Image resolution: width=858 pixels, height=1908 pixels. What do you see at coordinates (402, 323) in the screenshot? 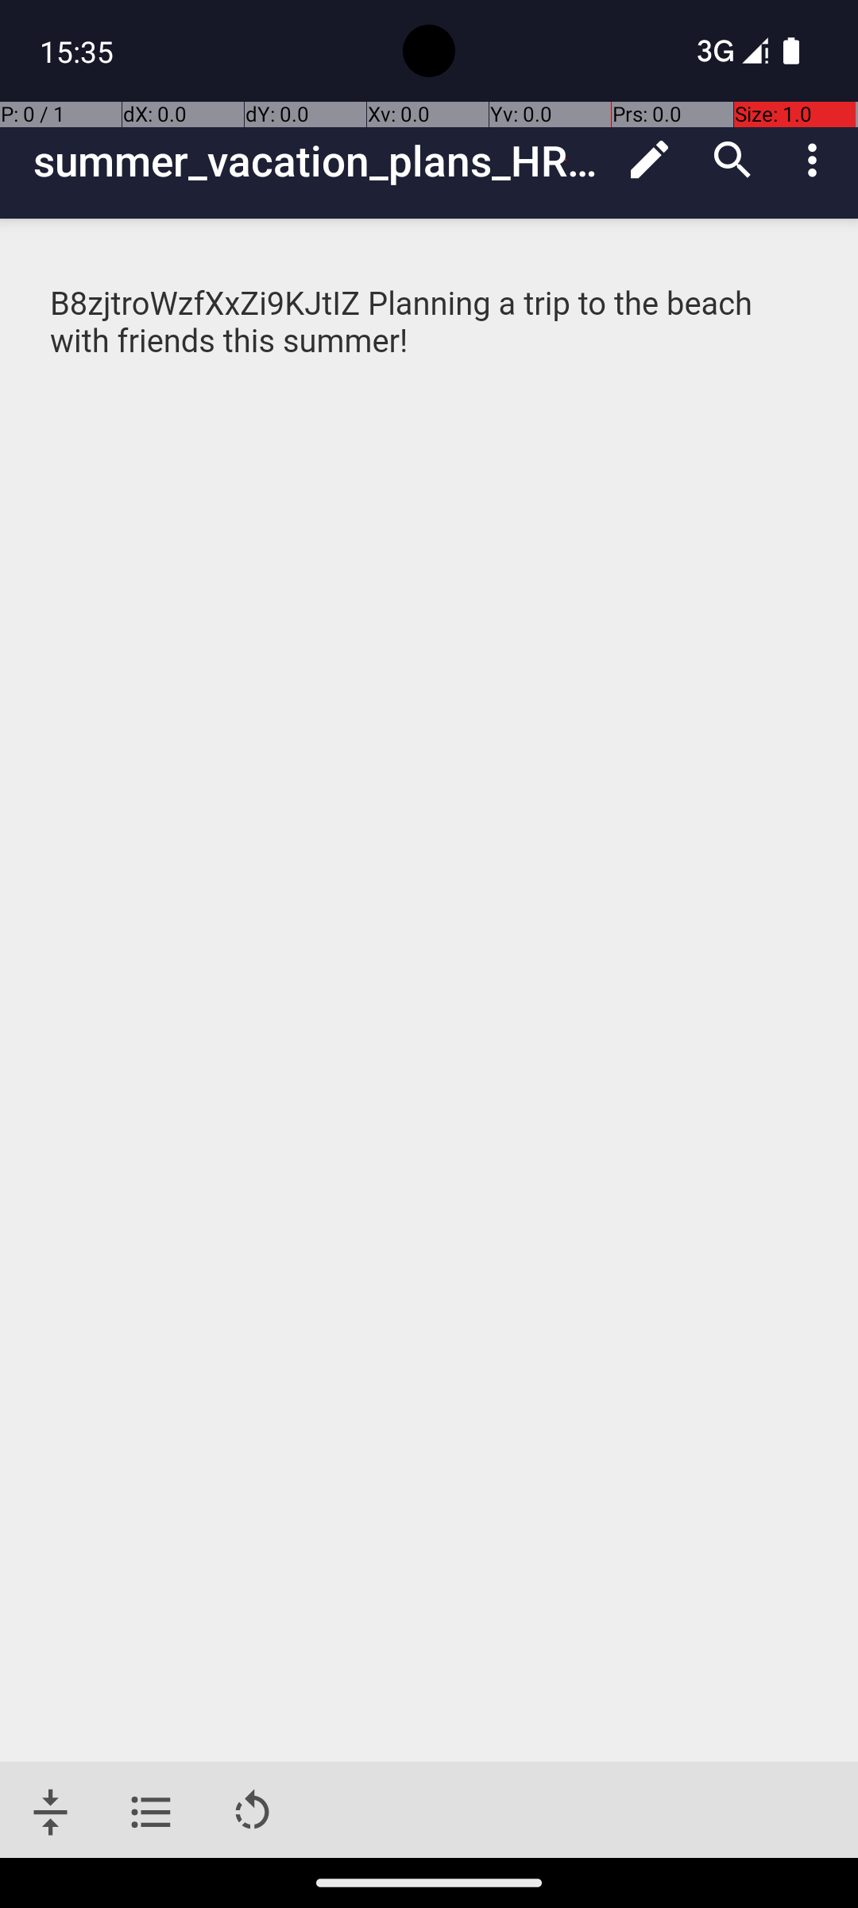
I see `B8zjtroWzfXxZi9KJtIZ Planning a trip to the beach with friends this summer!` at bounding box center [402, 323].